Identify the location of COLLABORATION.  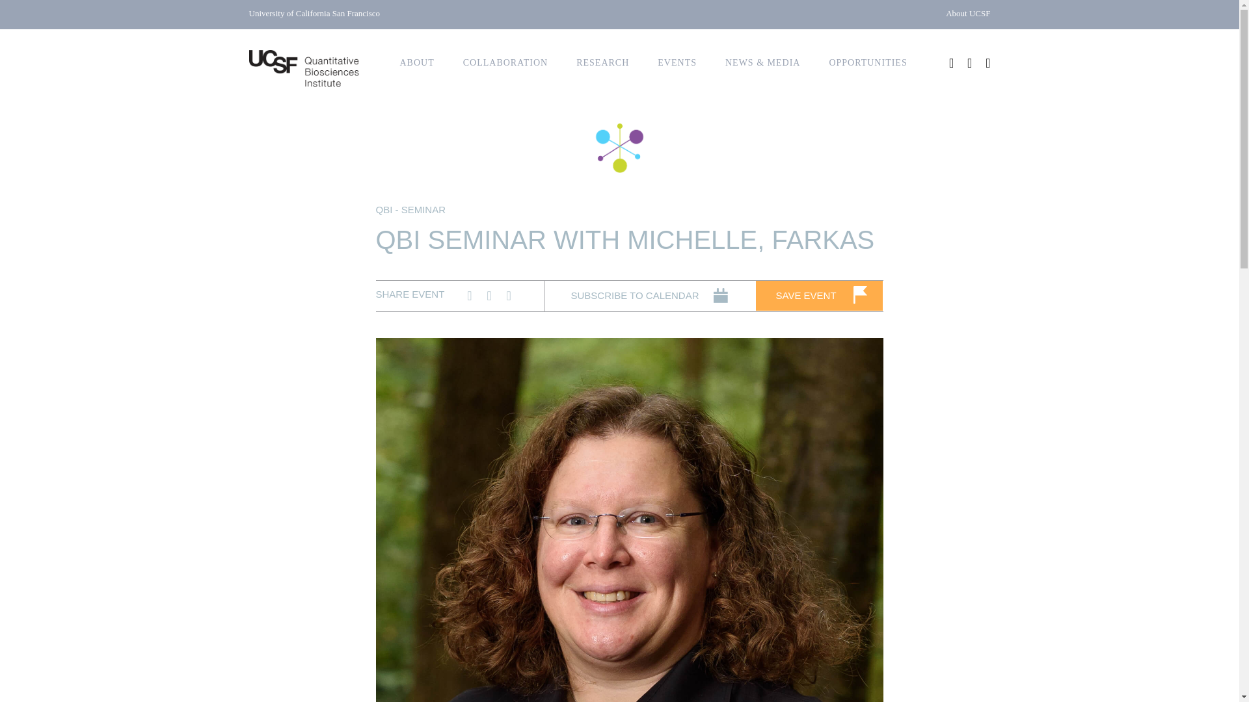
(505, 62).